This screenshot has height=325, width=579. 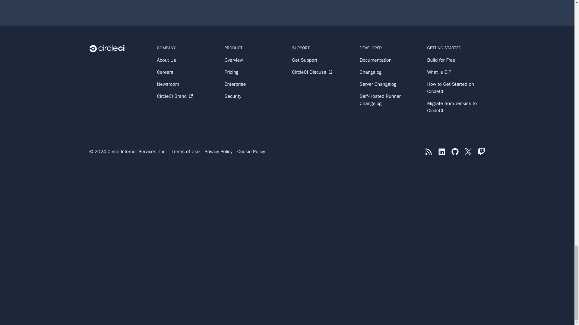 What do you see at coordinates (253, 60) in the screenshot?
I see `Overview` at bounding box center [253, 60].